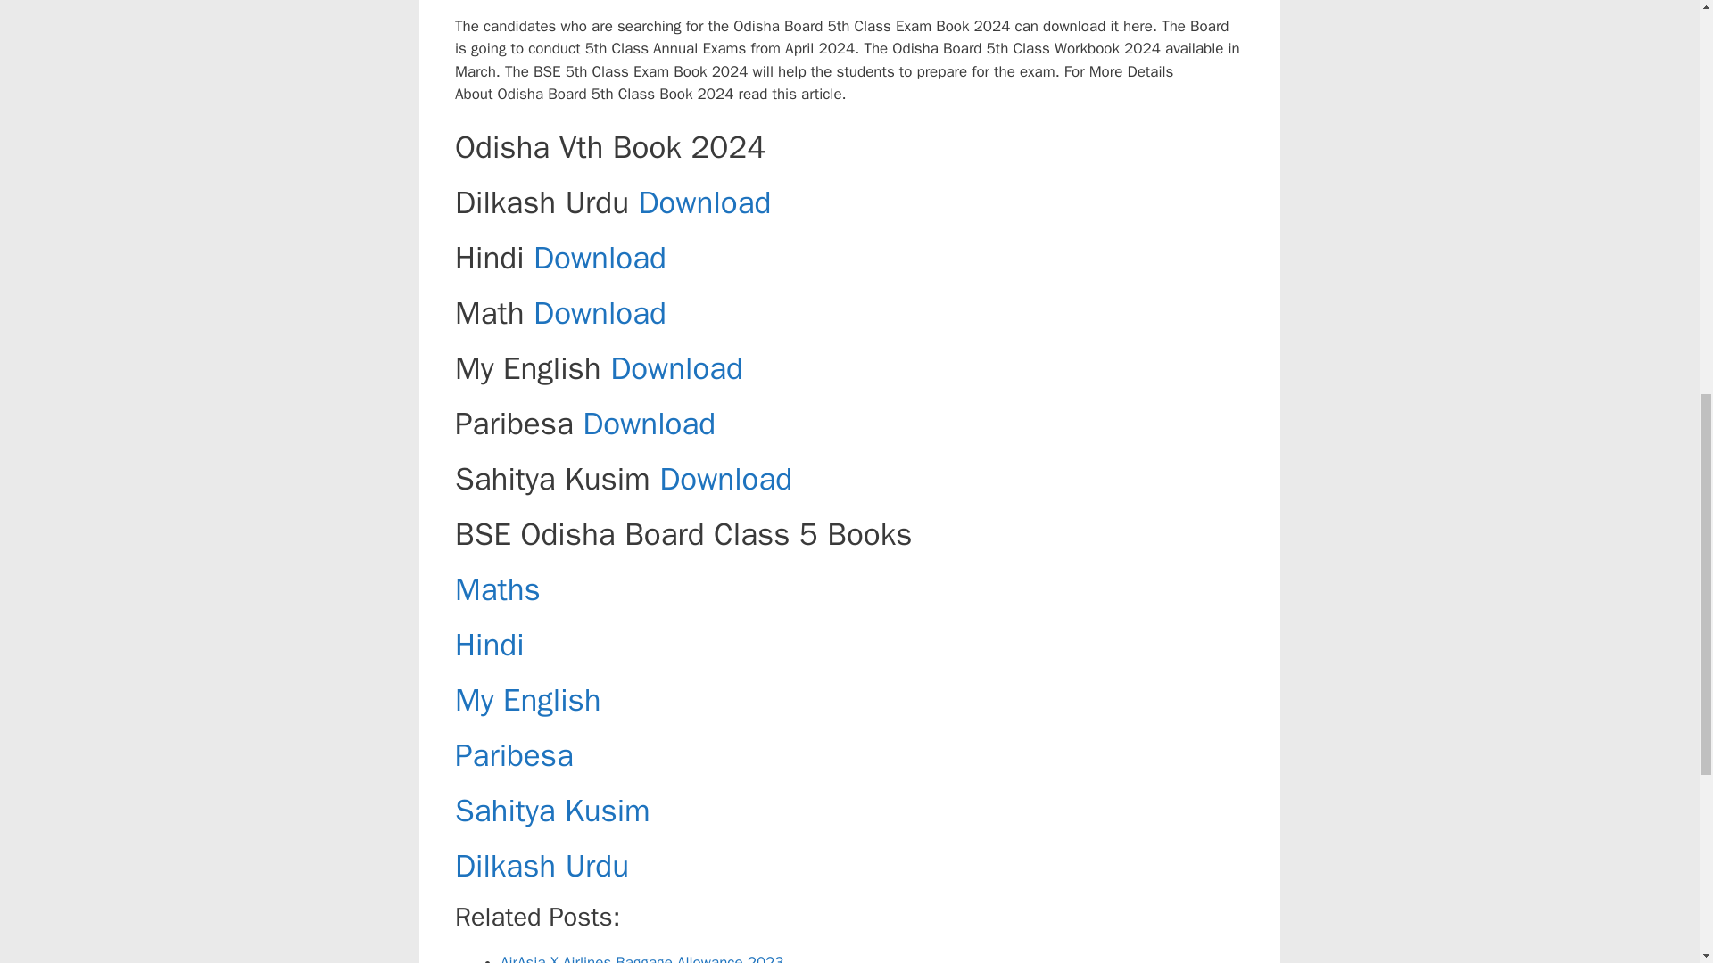 The width and height of the screenshot is (1713, 963). I want to click on AirAsia X Airlines Baggage Allowance 2023, so click(642, 958).